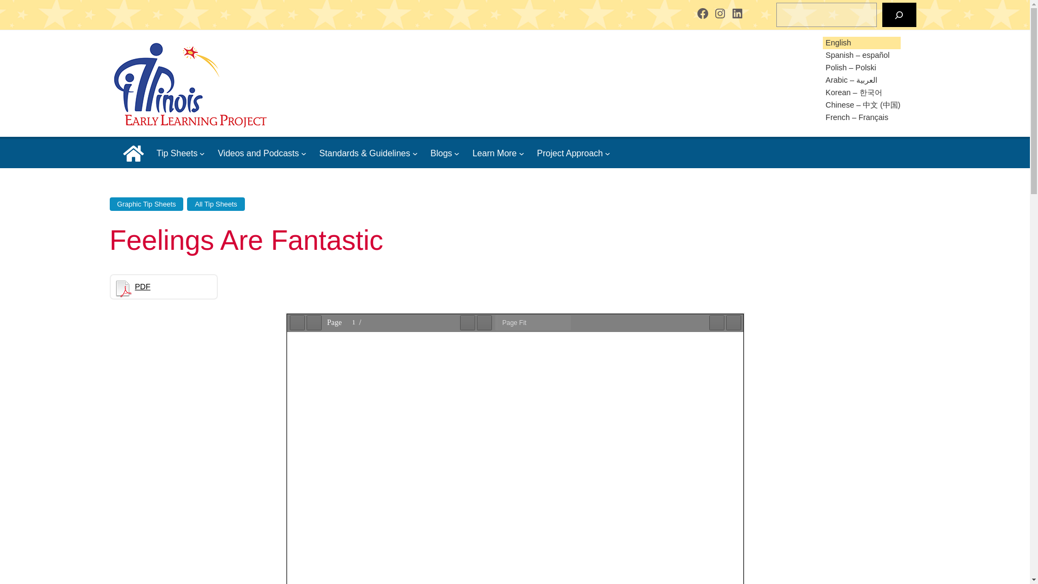  Describe the element at coordinates (837, 43) in the screenshot. I see `English` at that location.